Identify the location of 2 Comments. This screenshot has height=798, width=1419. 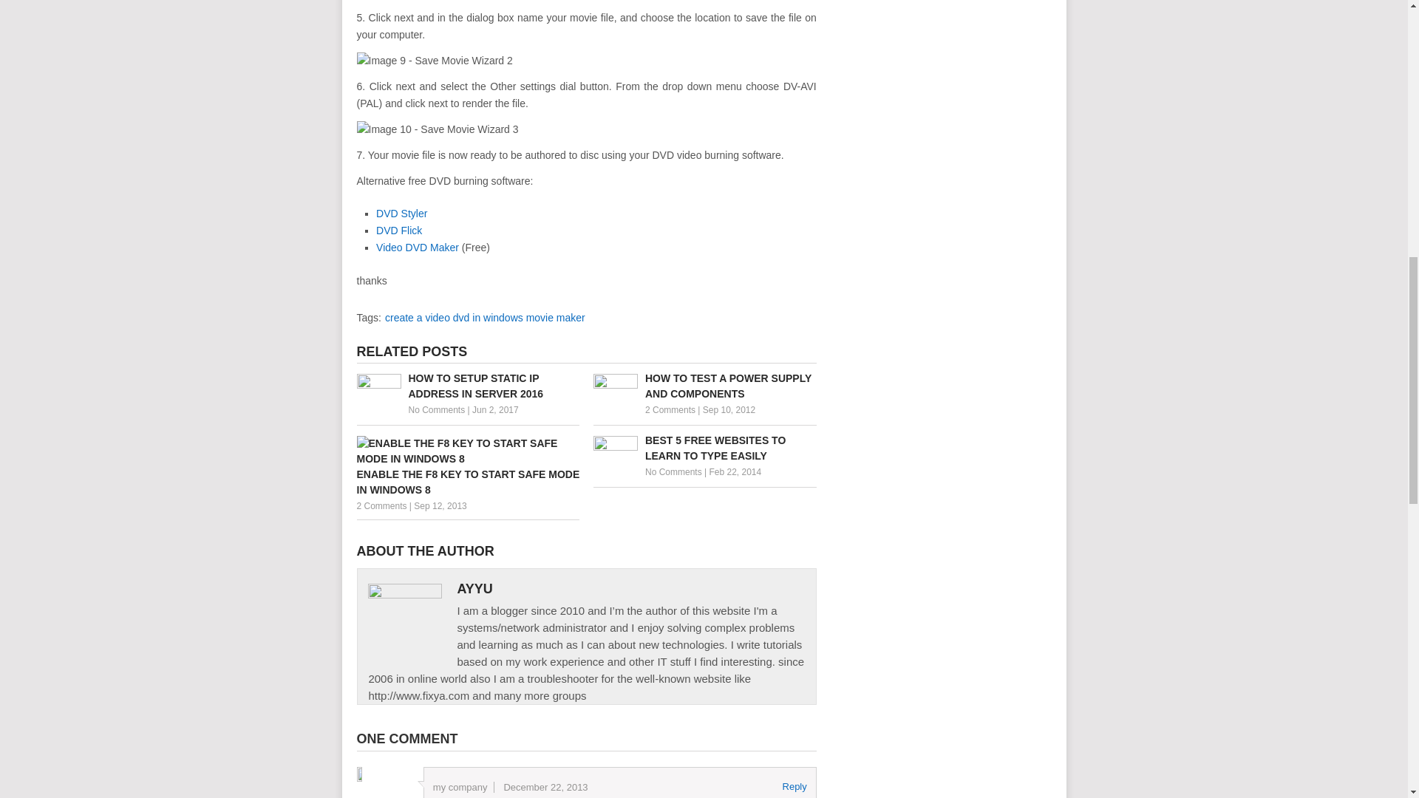
(381, 506).